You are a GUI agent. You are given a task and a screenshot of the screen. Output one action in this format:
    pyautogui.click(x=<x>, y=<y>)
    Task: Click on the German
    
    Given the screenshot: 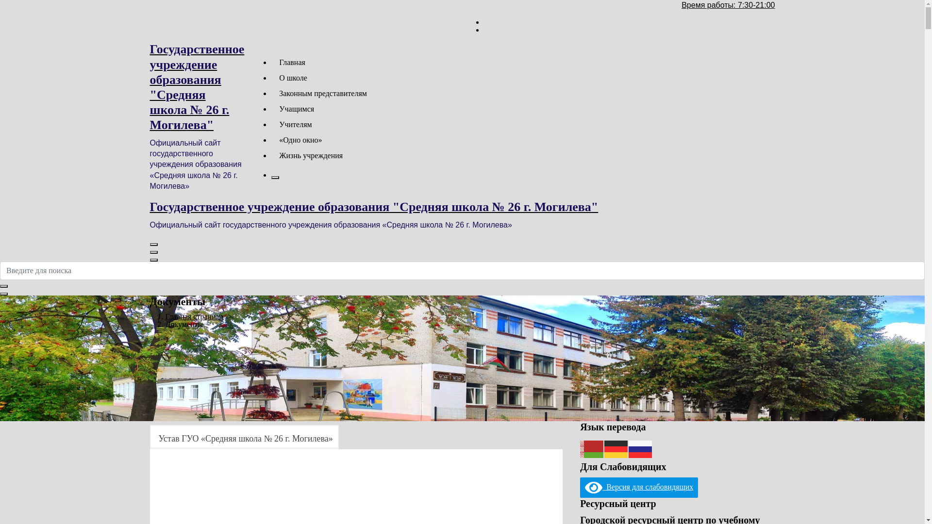 What is the action you would take?
    pyautogui.click(x=616, y=448)
    